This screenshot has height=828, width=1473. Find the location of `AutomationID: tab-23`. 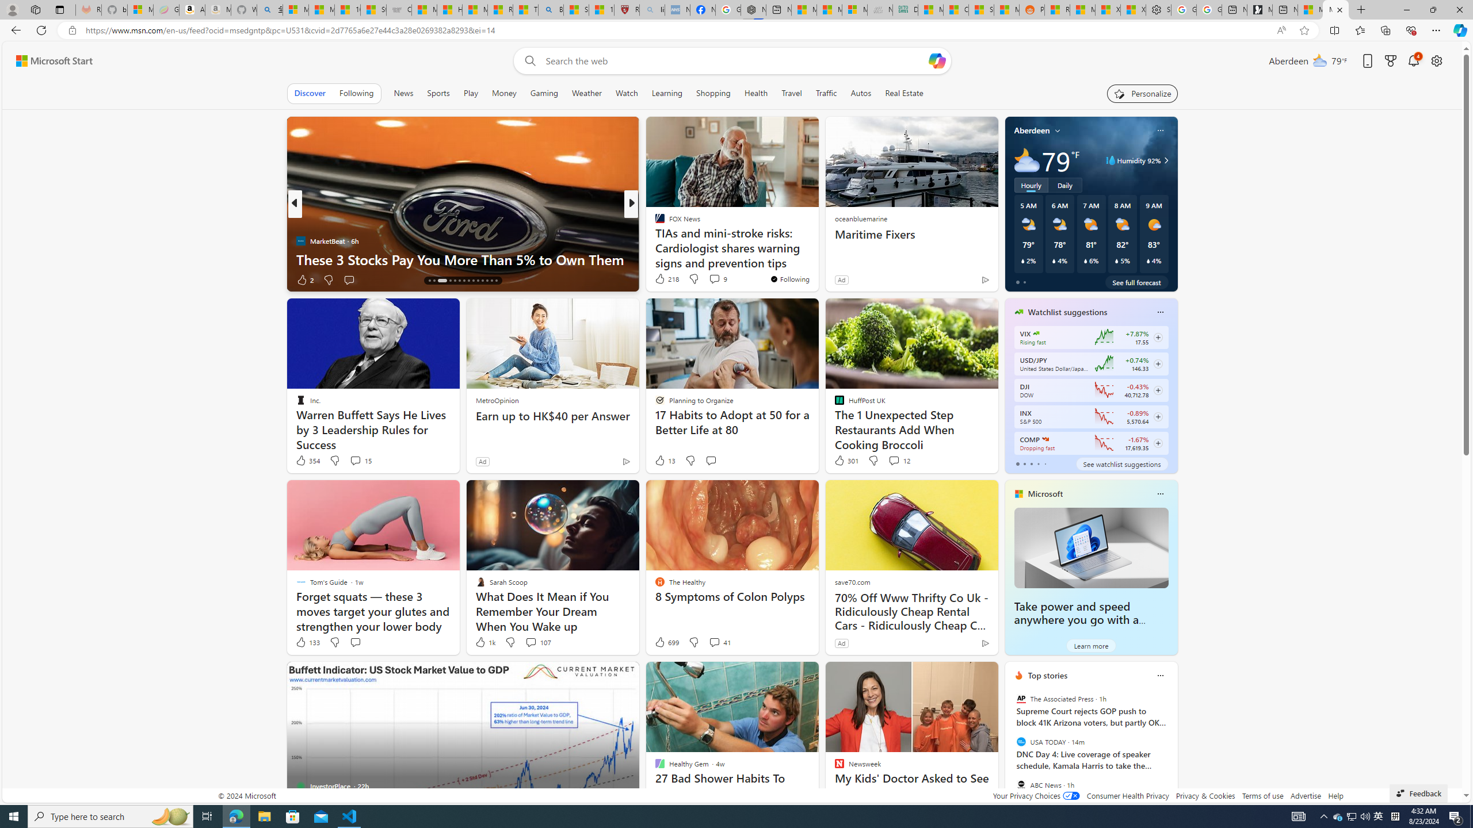

AutomationID: tab-23 is located at coordinates (473, 281).